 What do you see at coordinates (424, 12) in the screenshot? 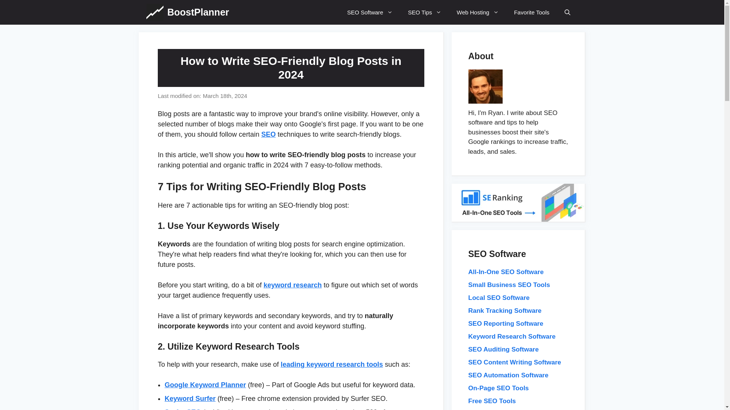
I see `SEO Tips` at bounding box center [424, 12].